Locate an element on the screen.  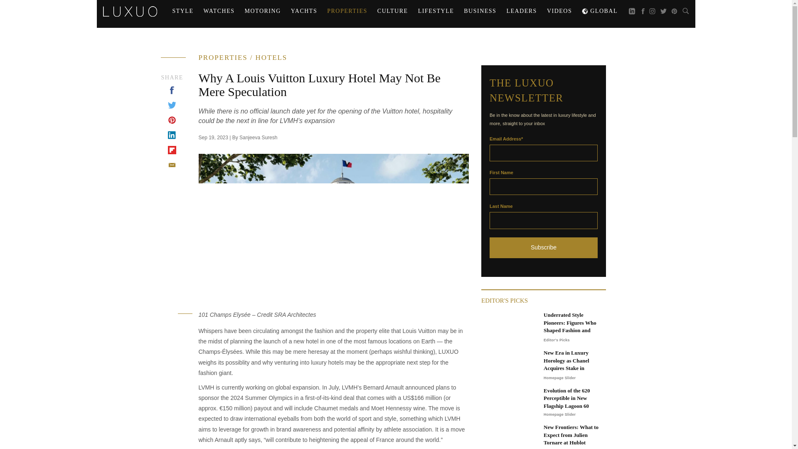
WATCHES is located at coordinates (219, 11).